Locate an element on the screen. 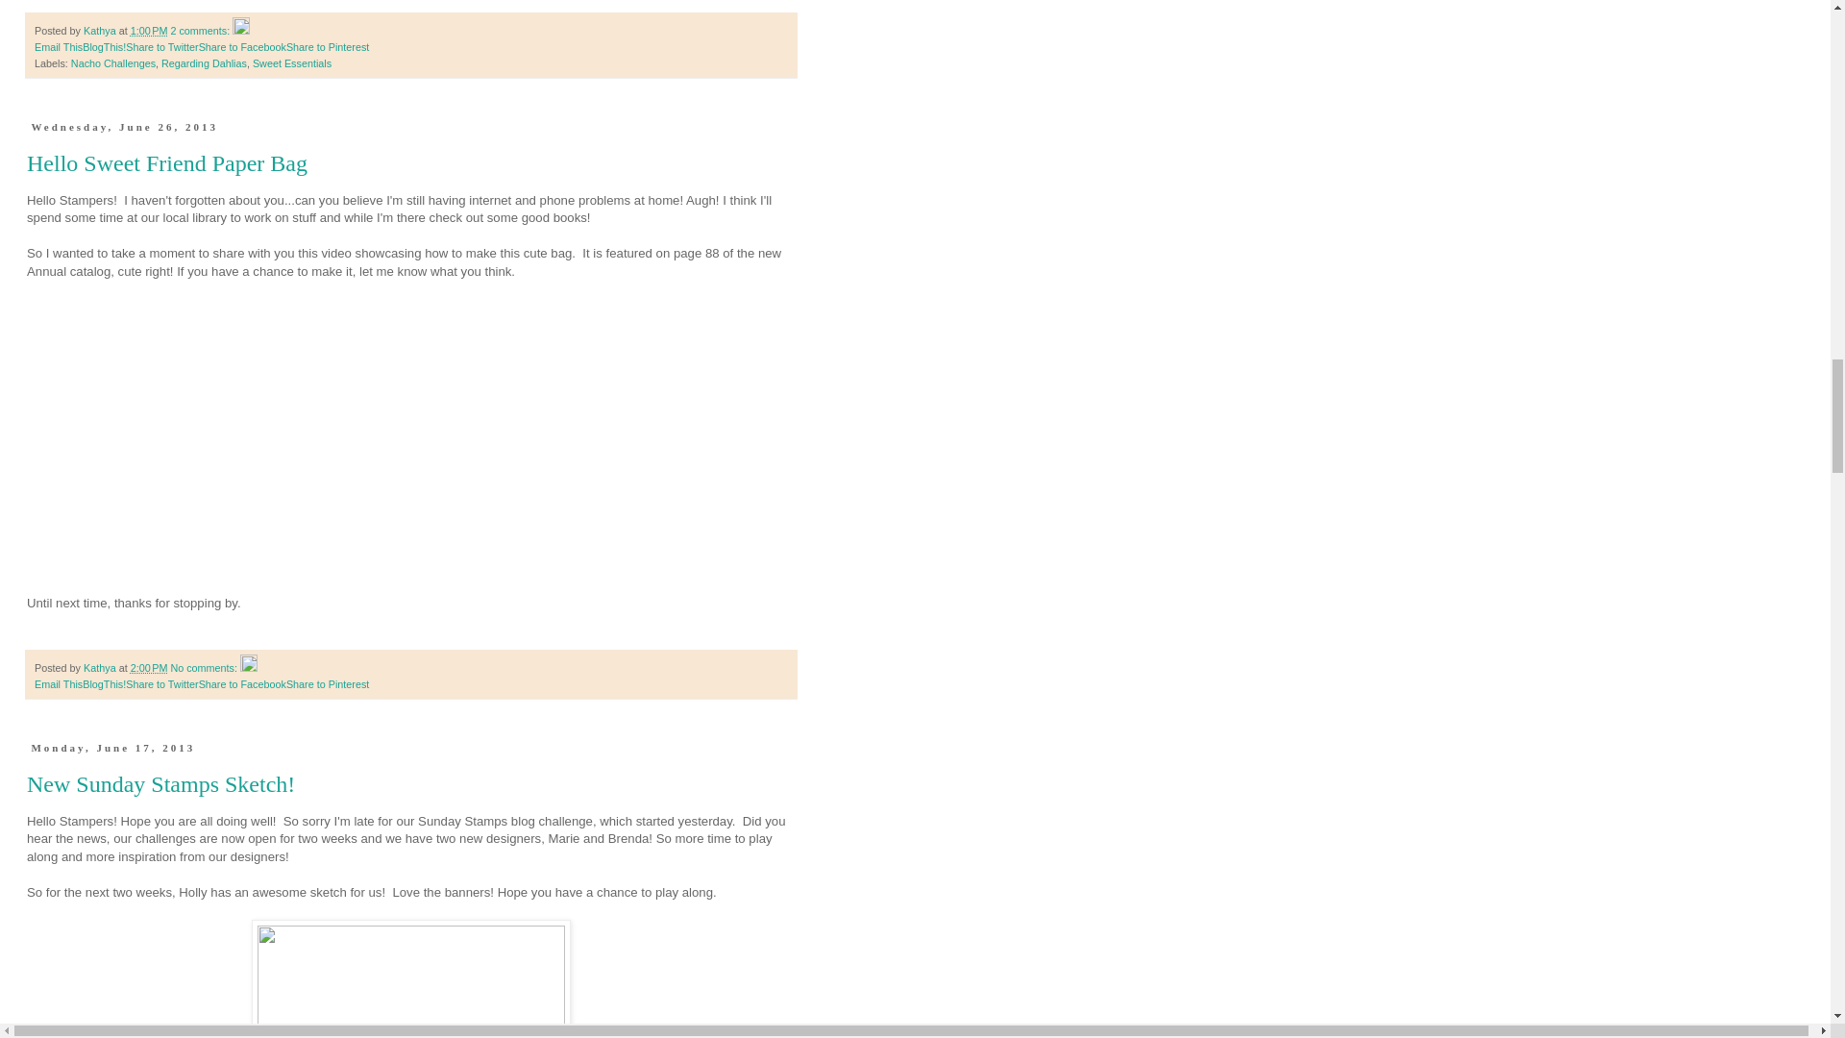 The width and height of the screenshot is (1845, 1038). BlogThis! is located at coordinates (104, 47).